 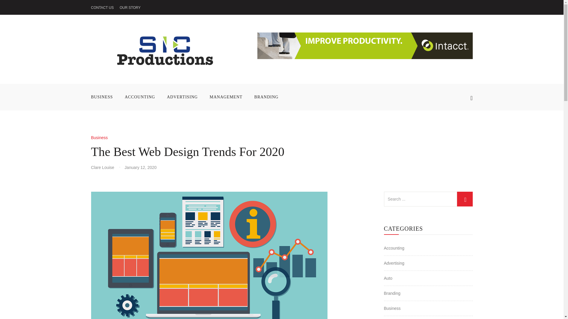 I want to click on CONTACT US, so click(x=102, y=8).